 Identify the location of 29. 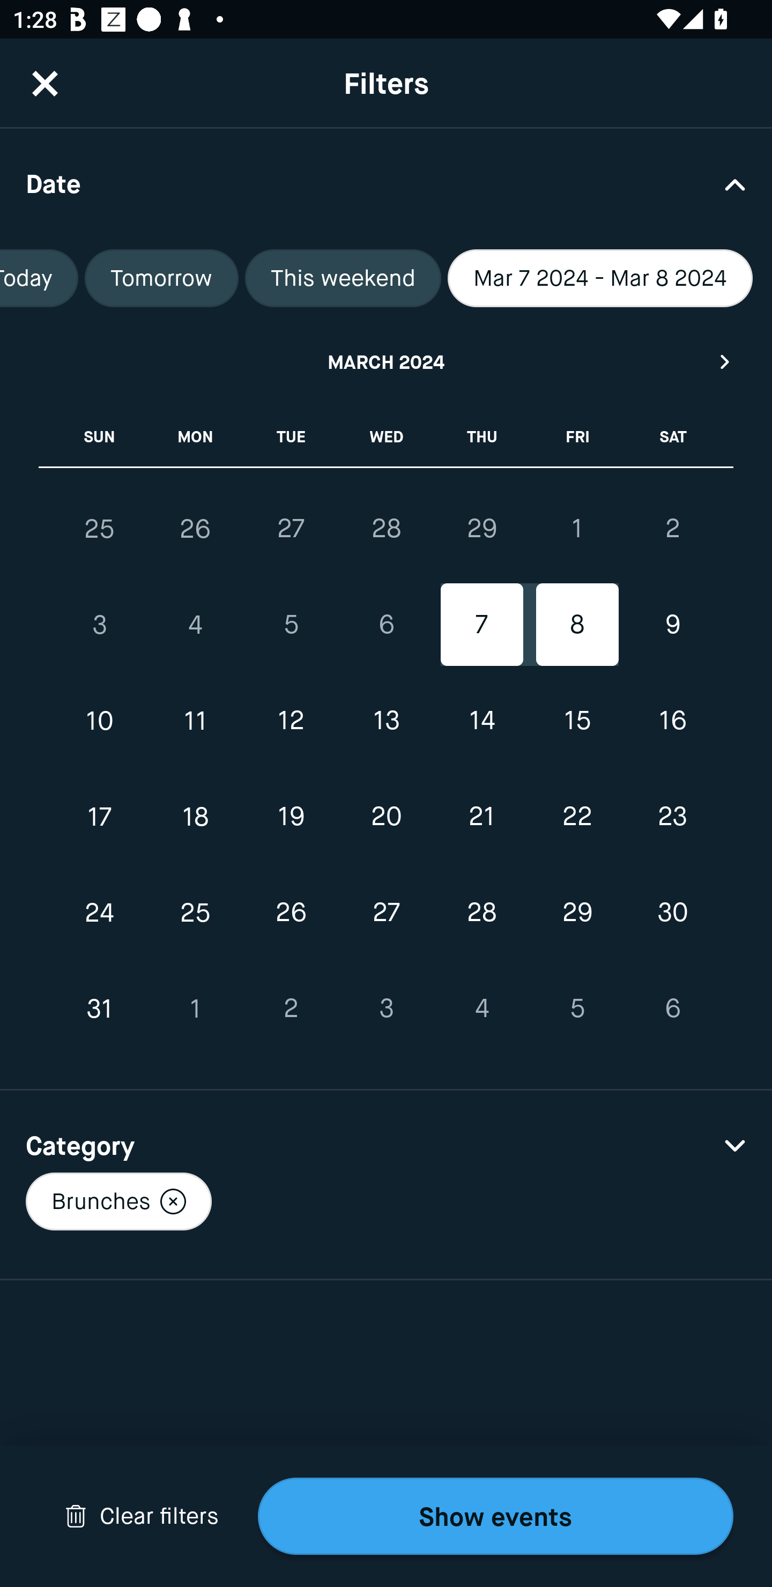
(481, 528).